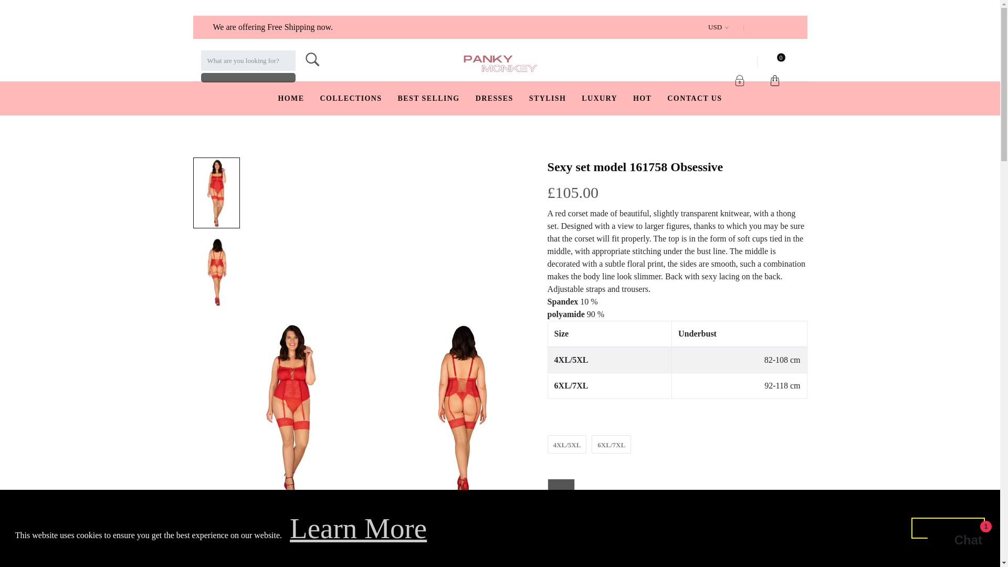  What do you see at coordinates (720, 27) in the screenshot?
I see `GBP` at bounding box center [720, 27].